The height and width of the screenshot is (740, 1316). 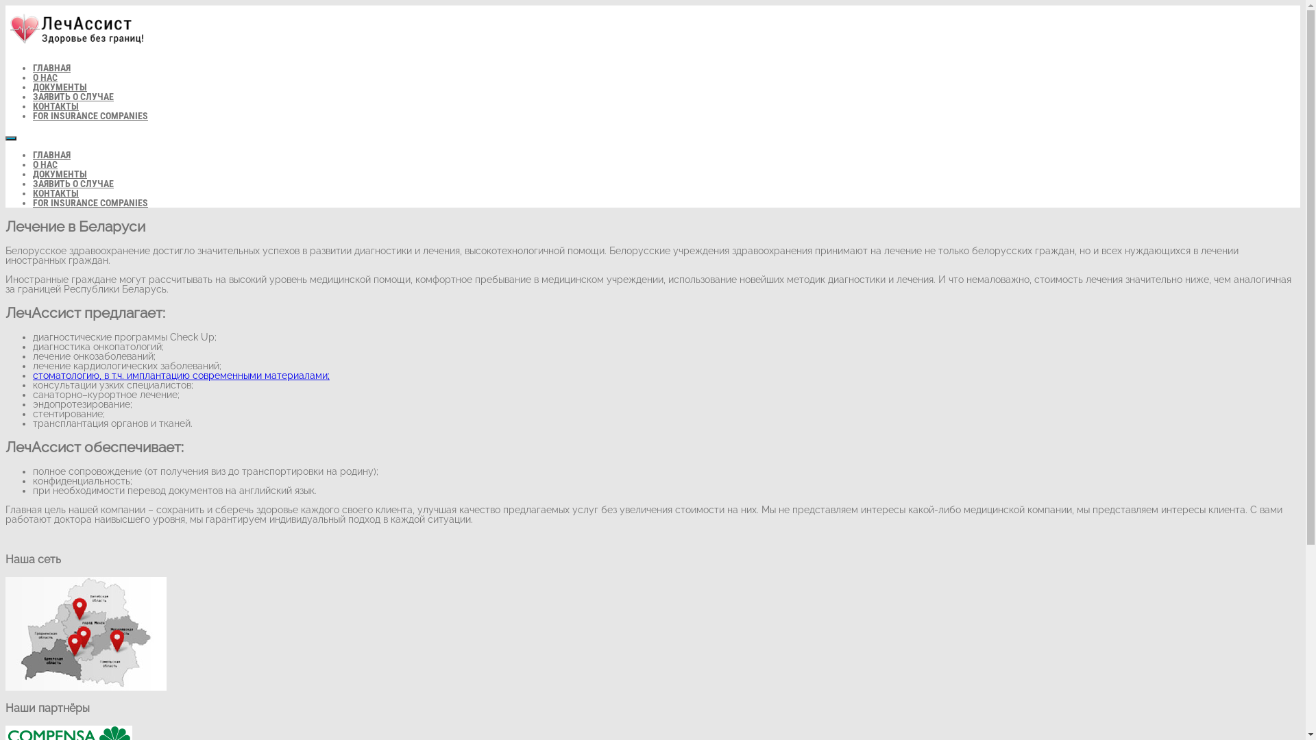 I want to click on FOR INSURANCE COMPANIES, so click(x=90, y=203).